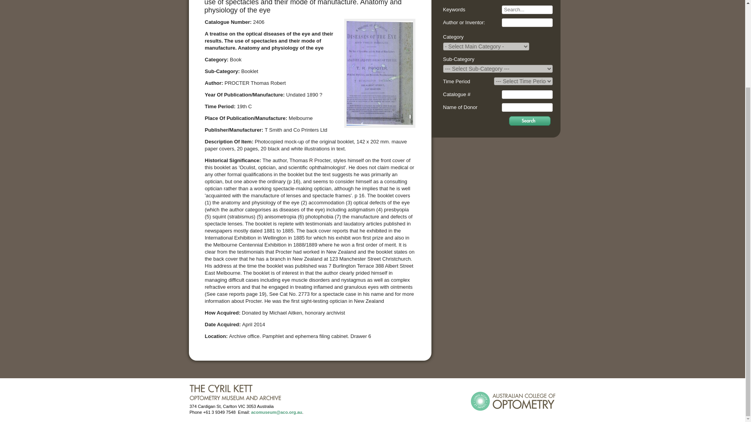 This screenshot has height=422, width=751. What do you see at coordinates (512, 401) in the screenshot?
I see `ACO Website` at bounding box center [512, 401].